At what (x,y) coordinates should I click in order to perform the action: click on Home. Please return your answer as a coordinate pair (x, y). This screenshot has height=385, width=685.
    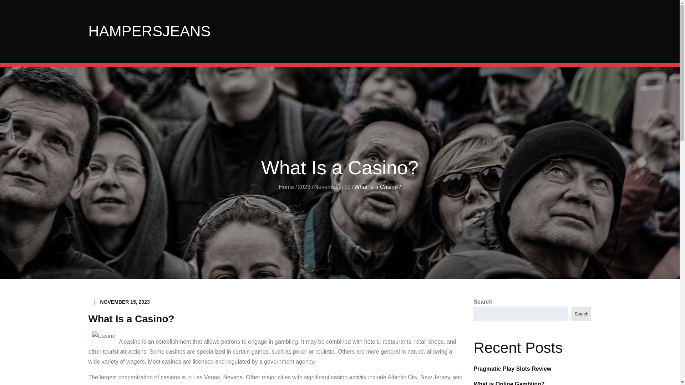
    Looking at the image, I should click on (286, 187).